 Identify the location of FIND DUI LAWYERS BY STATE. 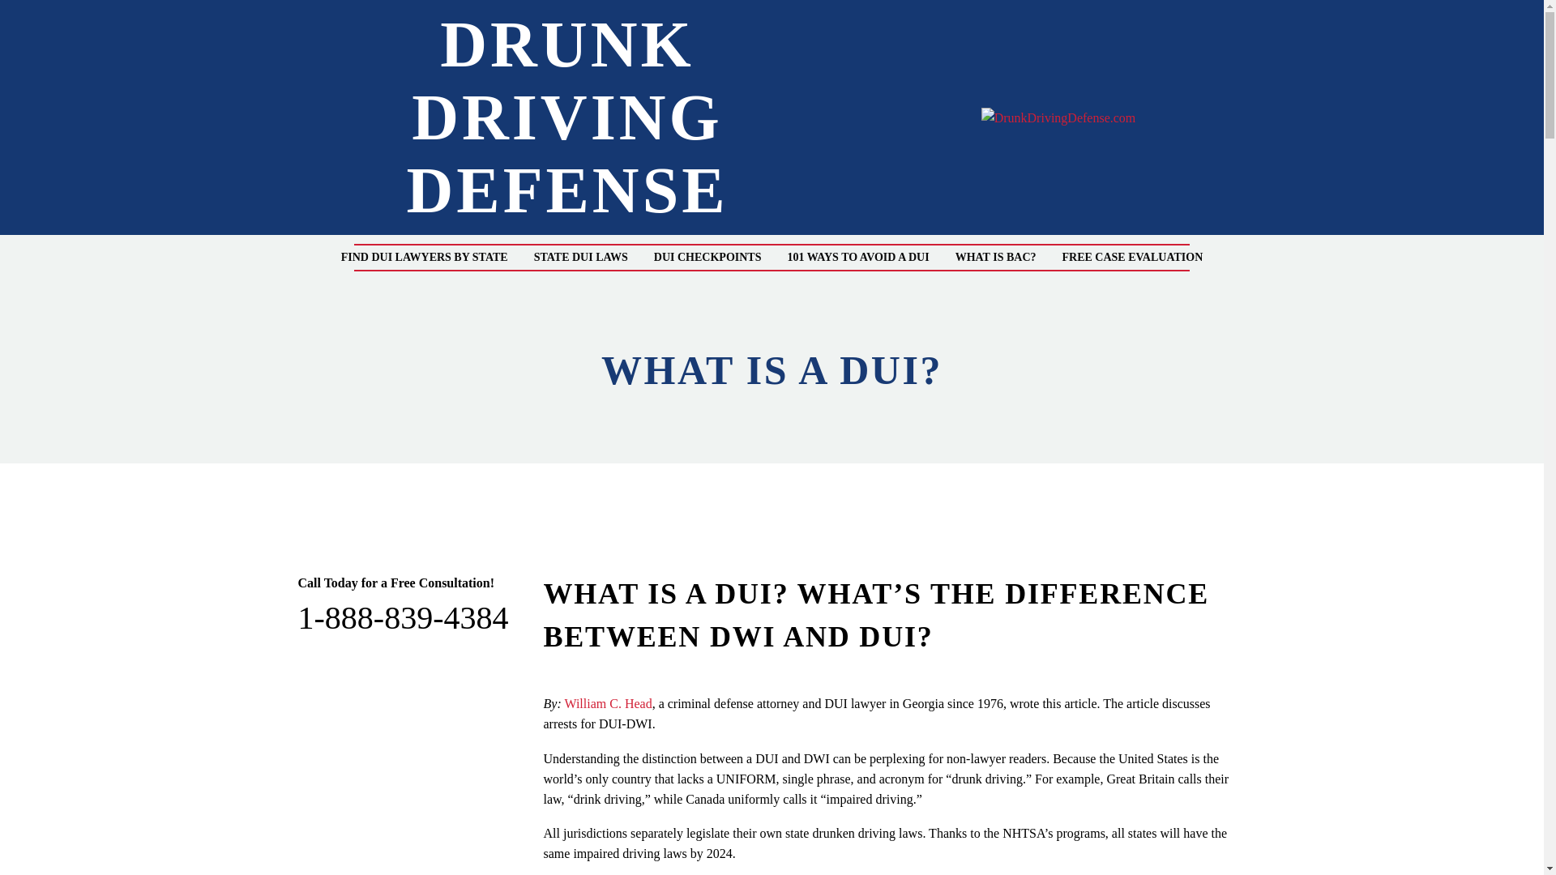
(425, 257).